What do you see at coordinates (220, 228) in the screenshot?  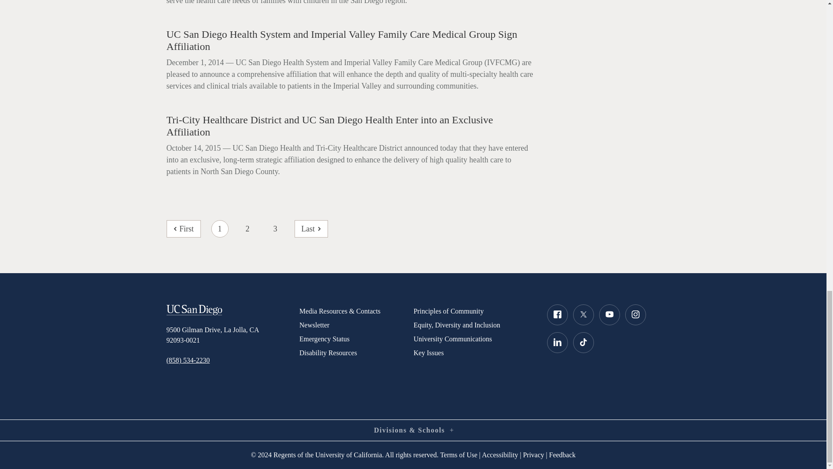 I see `1` at bounding box center [220, 228].